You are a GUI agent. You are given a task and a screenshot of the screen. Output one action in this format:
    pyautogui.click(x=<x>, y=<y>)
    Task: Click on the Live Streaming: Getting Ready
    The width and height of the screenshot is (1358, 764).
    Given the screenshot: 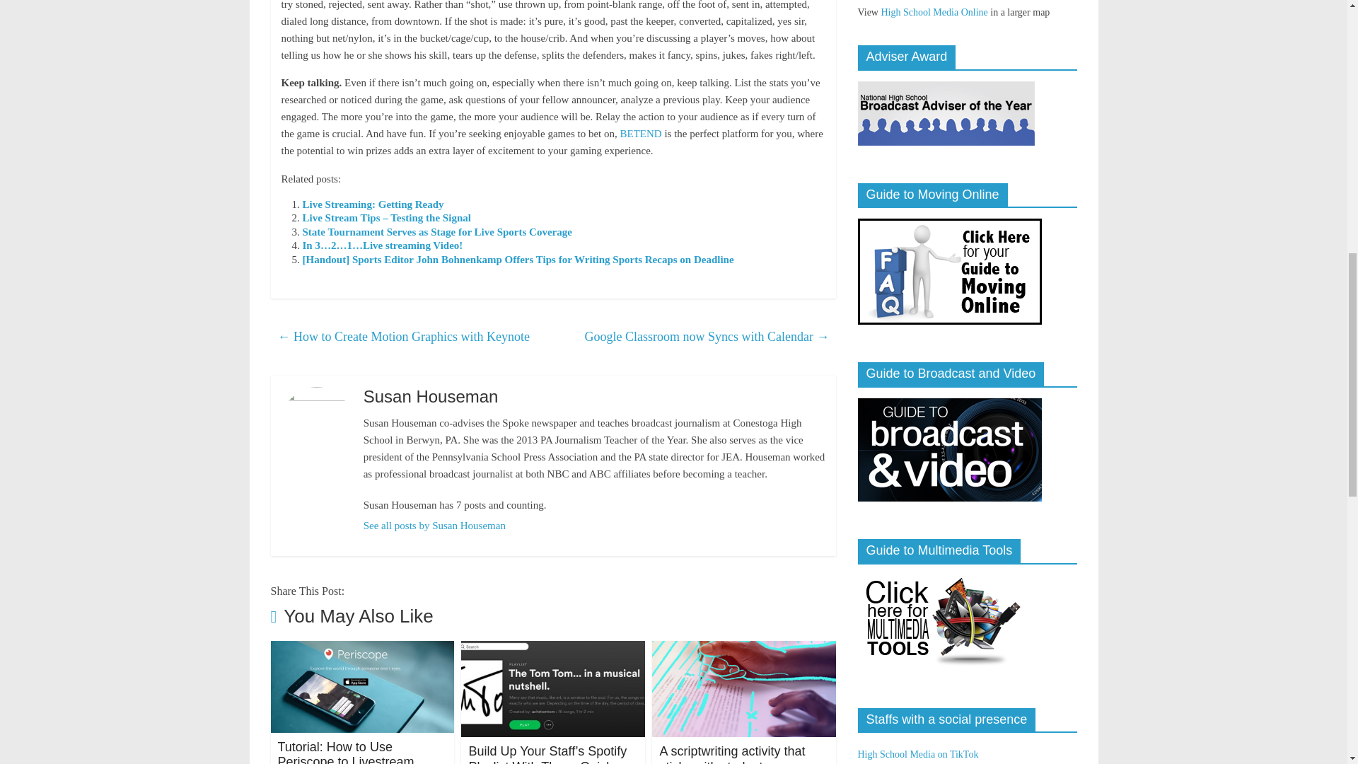 What is the action you would take?
    pyautogui.click(x=373, y=204)
    